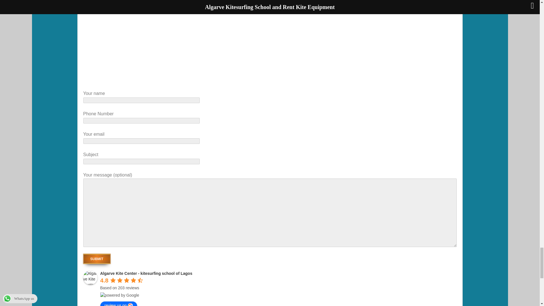 The image size is (544, 306). What do you see at coordinates (146, 273) in the screenshot?
I see `Algarve Kite Center - kitesurfing school of Lagos` at bounding box center [146, 273].